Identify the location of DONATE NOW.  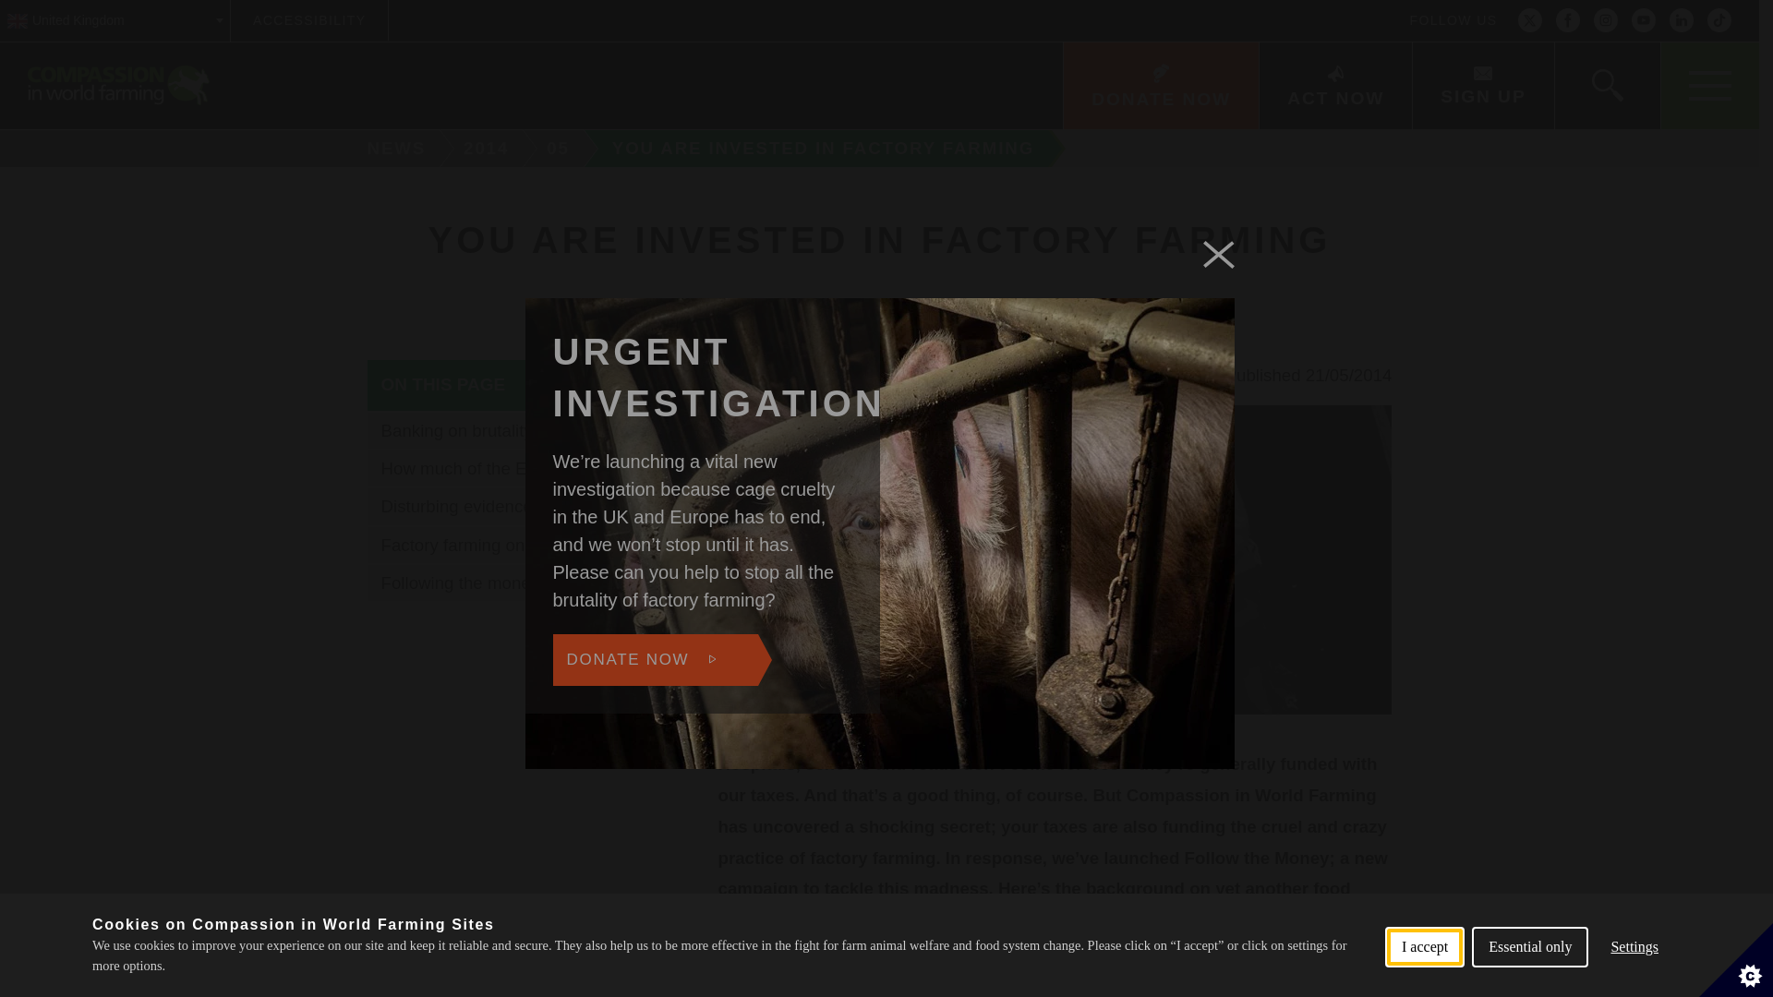
(1160, 86).